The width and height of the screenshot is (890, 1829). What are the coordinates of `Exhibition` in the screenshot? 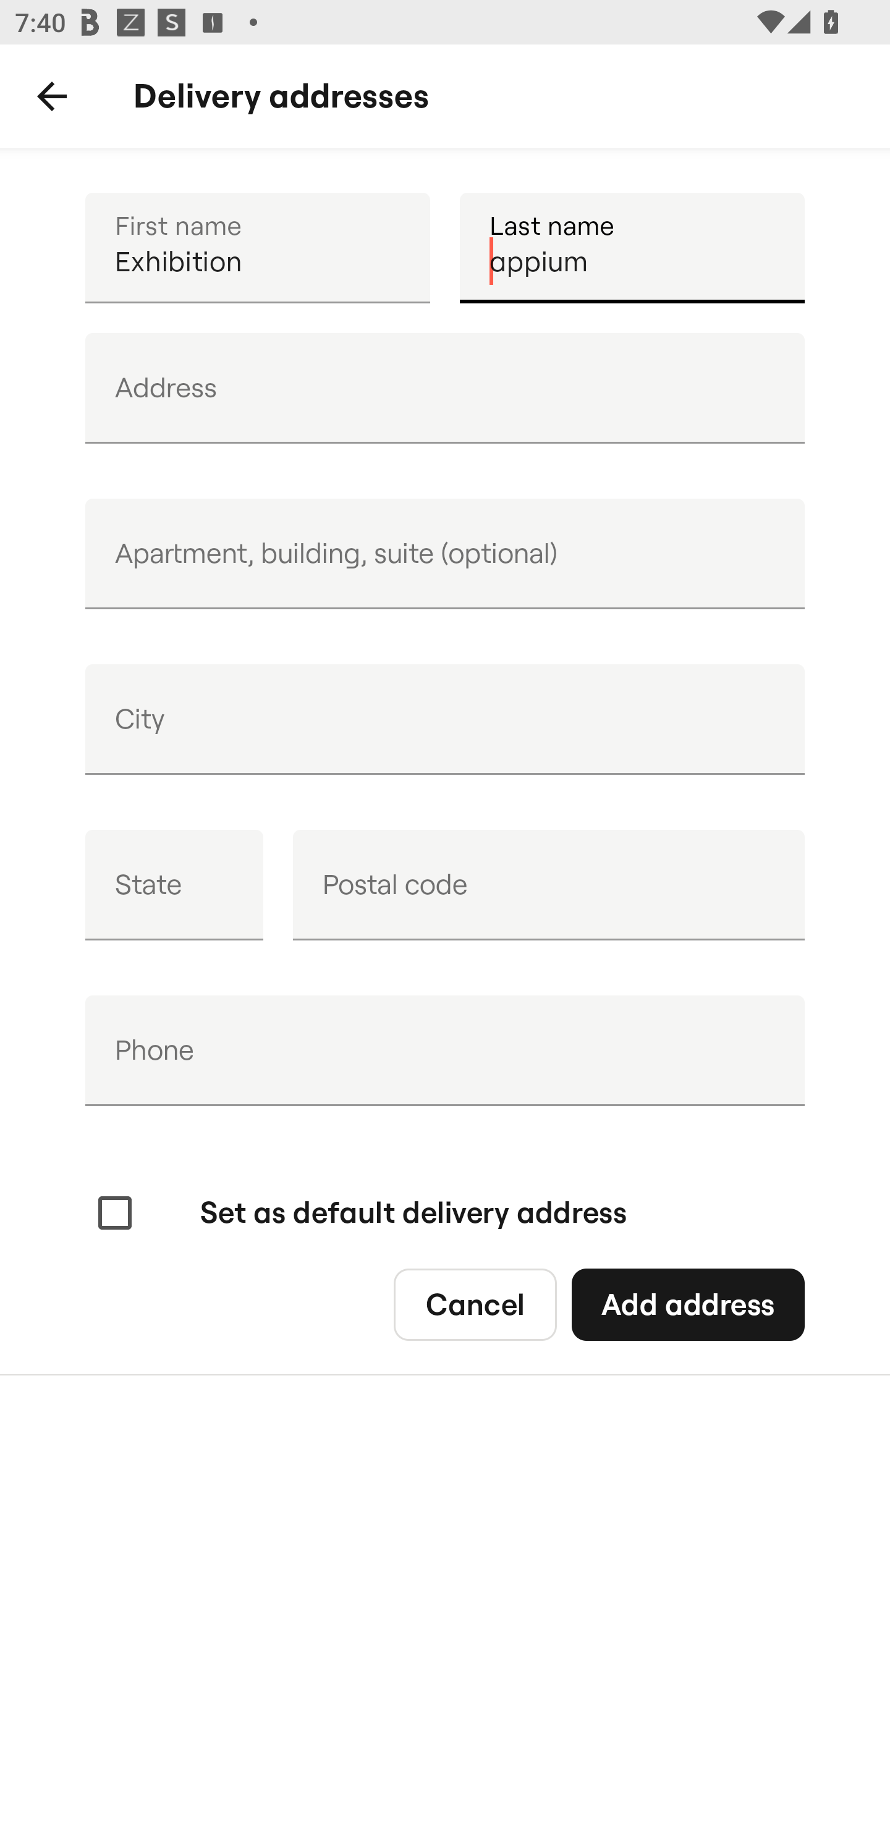 It's located at (257, 247).